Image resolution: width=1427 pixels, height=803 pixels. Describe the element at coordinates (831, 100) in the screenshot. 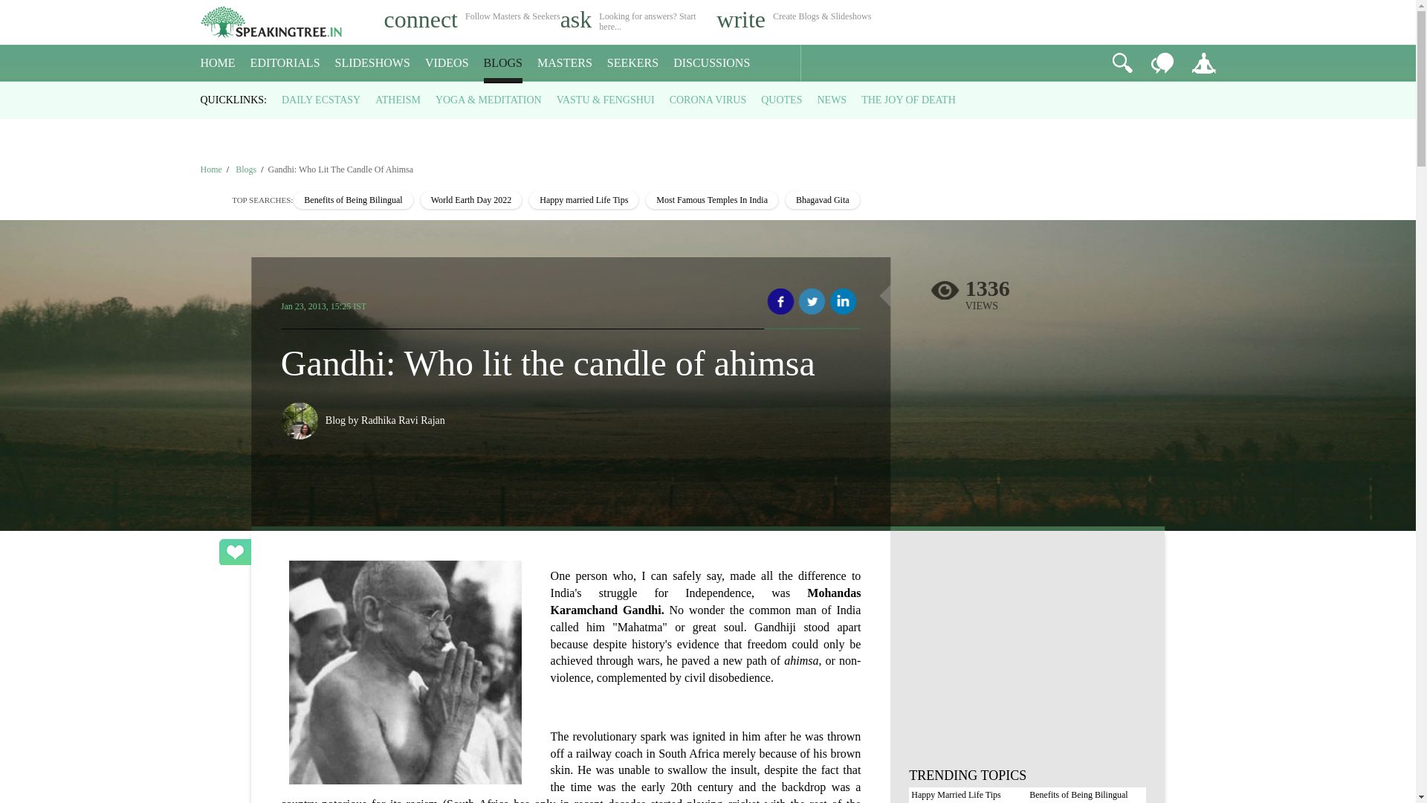

I see `NEWS` at that location.